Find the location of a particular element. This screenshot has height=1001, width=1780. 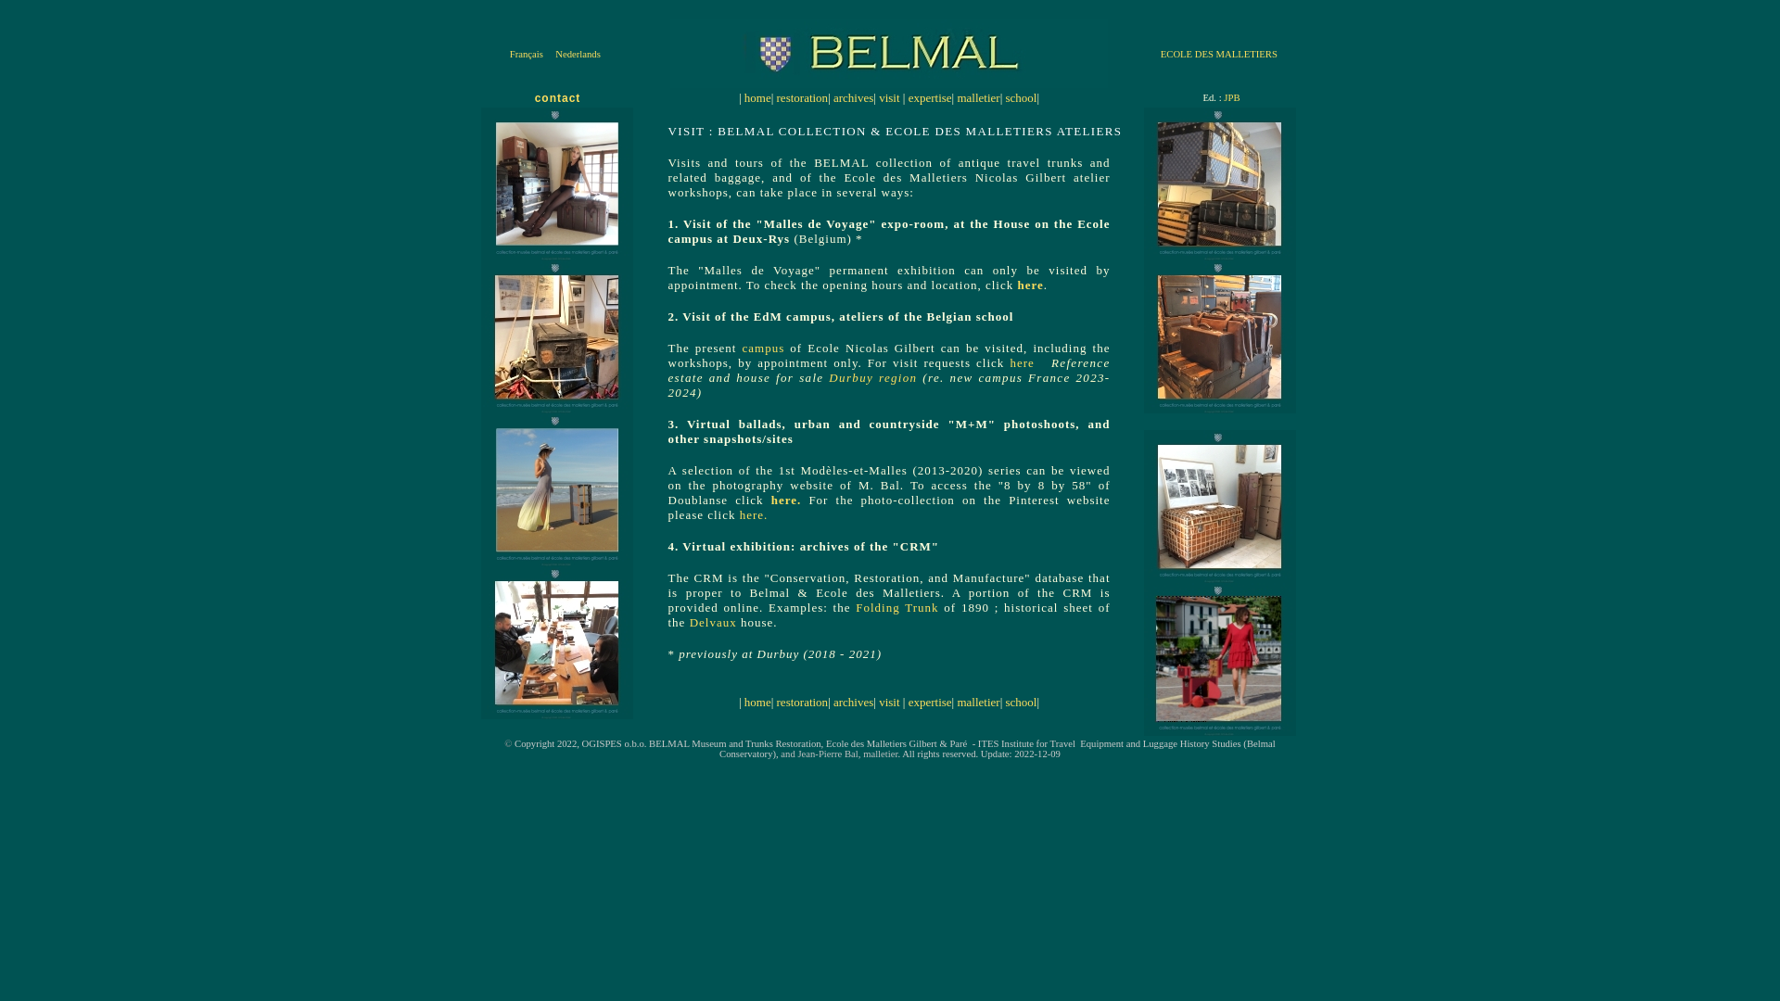

restoration is located at coordinates (803, 703).